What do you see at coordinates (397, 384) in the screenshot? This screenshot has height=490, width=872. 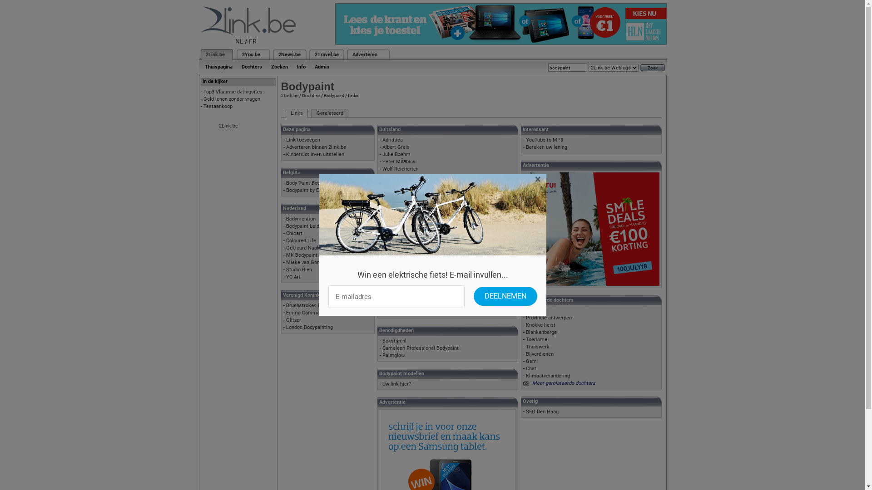 I see `Uw link hier?` at bounding box center [397, 384].